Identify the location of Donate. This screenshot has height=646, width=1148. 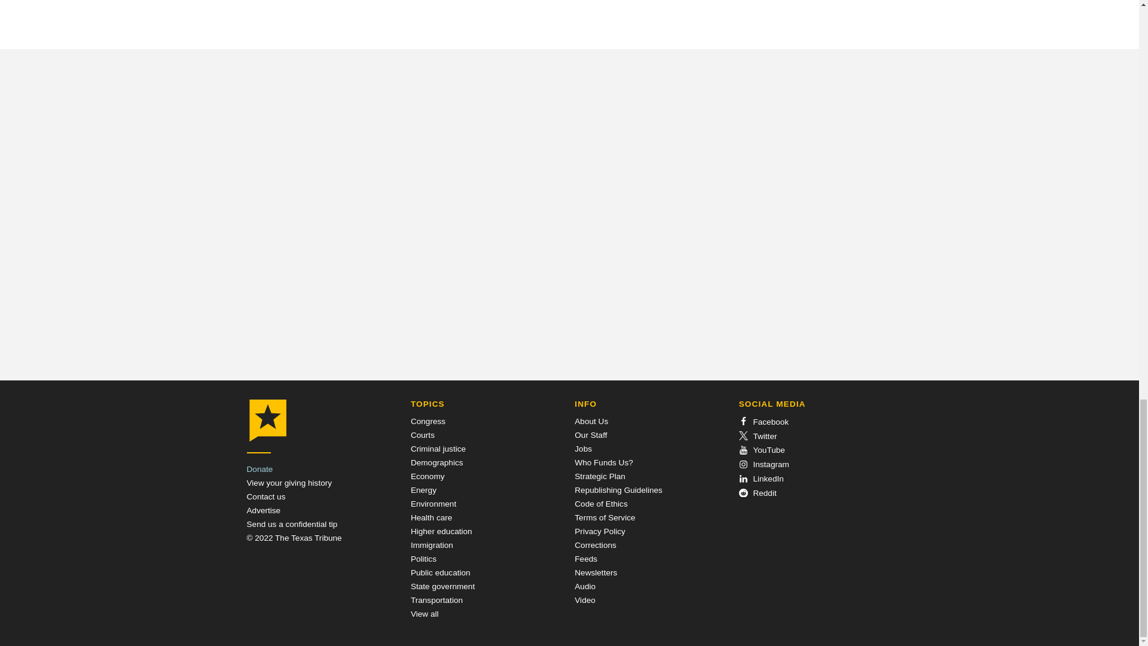
(259, 469).